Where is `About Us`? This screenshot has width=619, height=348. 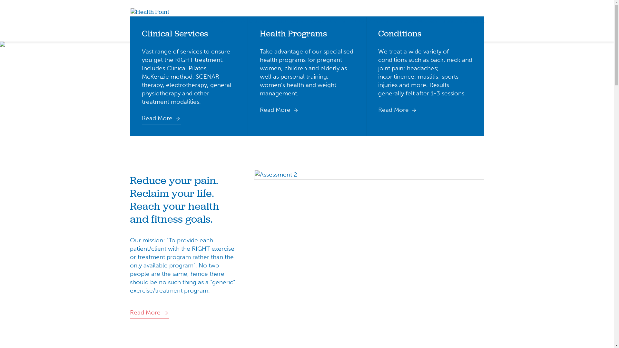 About Us is located at coordinates (255, 21).